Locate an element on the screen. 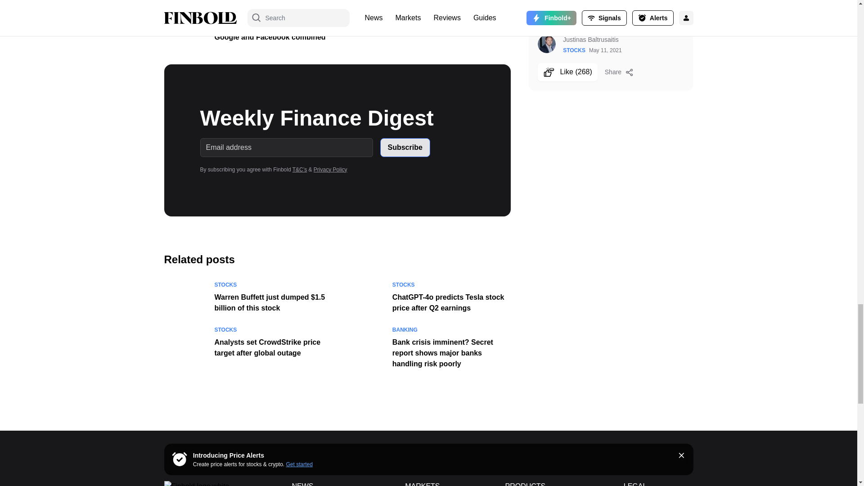 This screenshot has width=864, height=486. ChatGPT-4o predicts Tesla stock price after Q2 earnings is located at coordinates (448, 302).